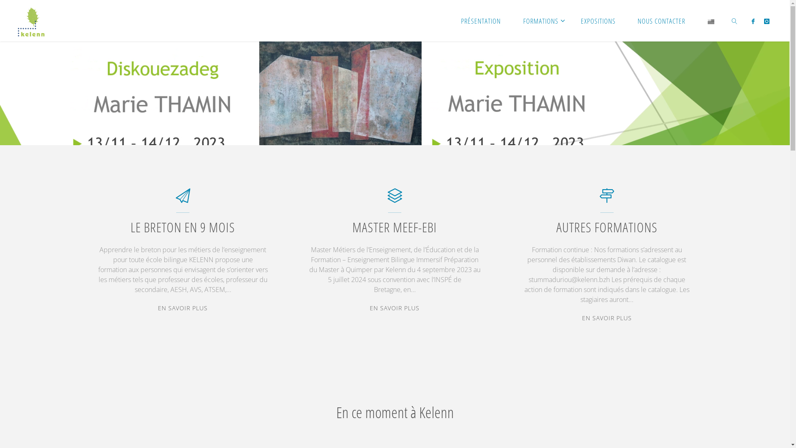 The height and width of the screenshot is (448, 796). Describe the element at coordinates (607, 318) in the screenshot. I see `EN SAVOIR PLUS
"AUTRES FORMATIONS"` at that location.